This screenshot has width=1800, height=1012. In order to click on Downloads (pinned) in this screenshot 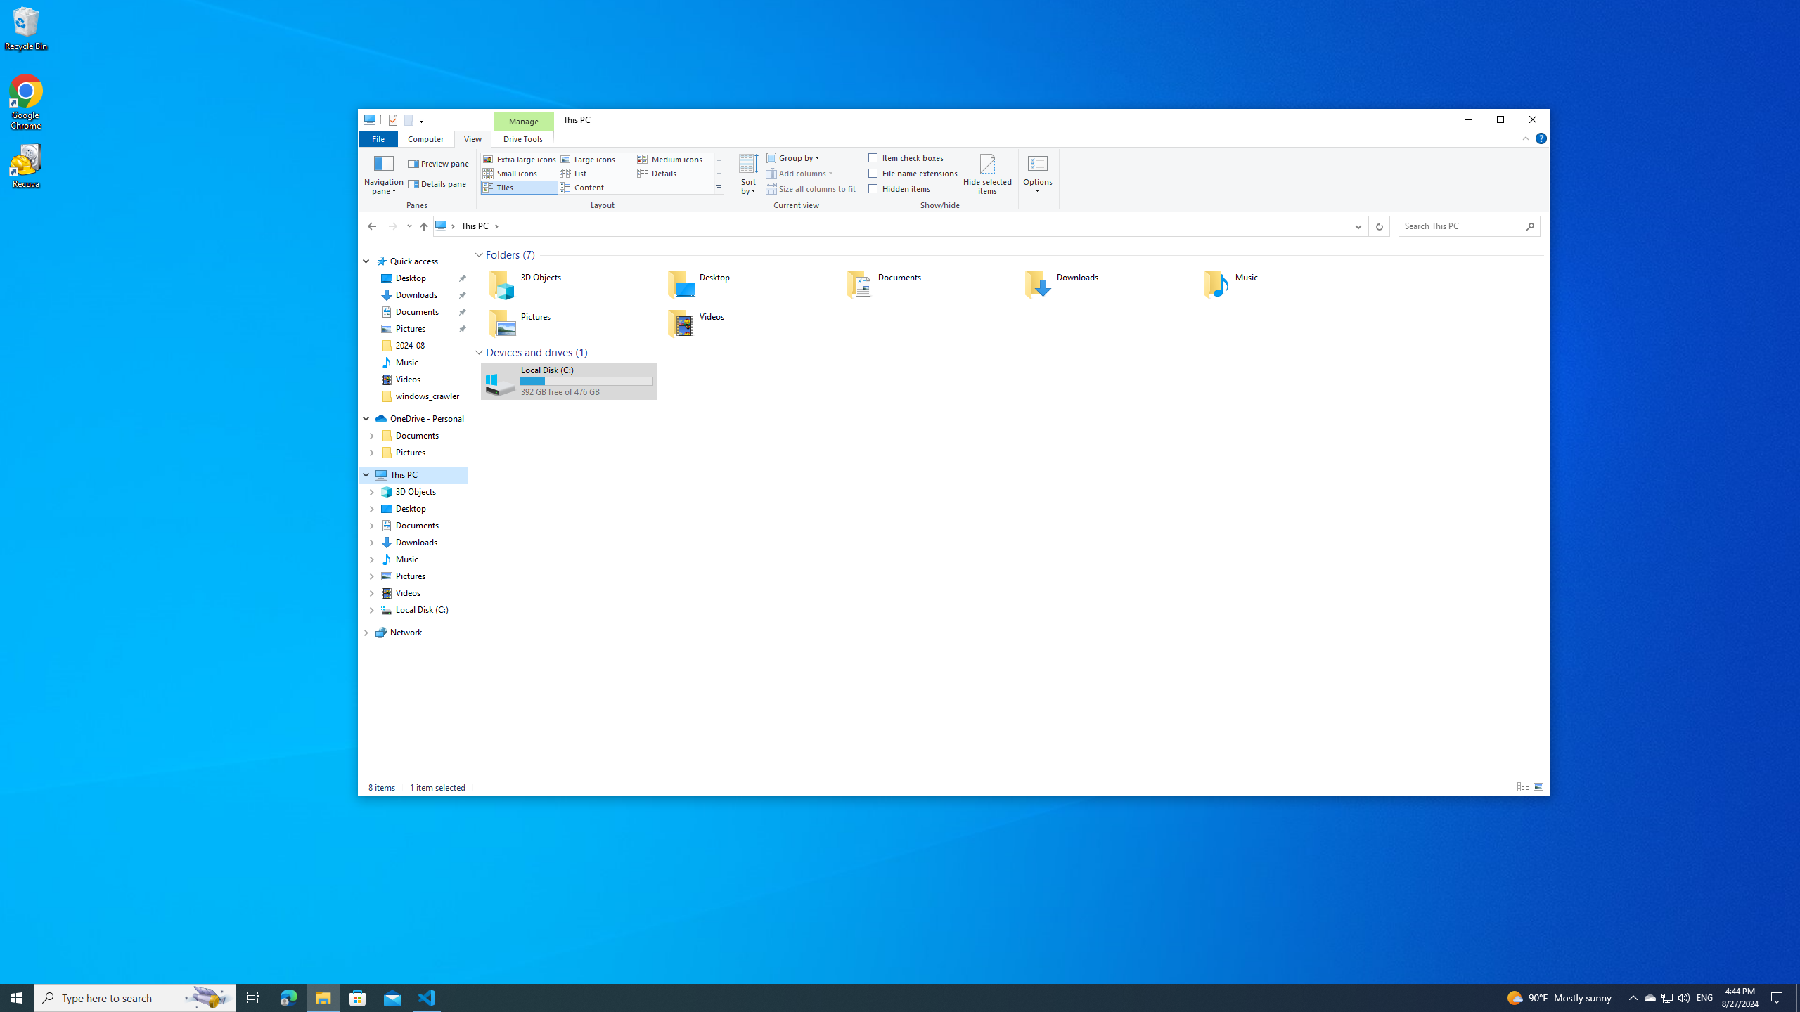, I will do `click(416, 295)`.